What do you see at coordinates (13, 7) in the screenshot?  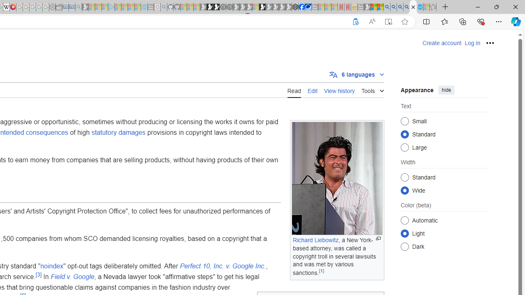 I see `MediaWiki` at bounding box center [13, 7].